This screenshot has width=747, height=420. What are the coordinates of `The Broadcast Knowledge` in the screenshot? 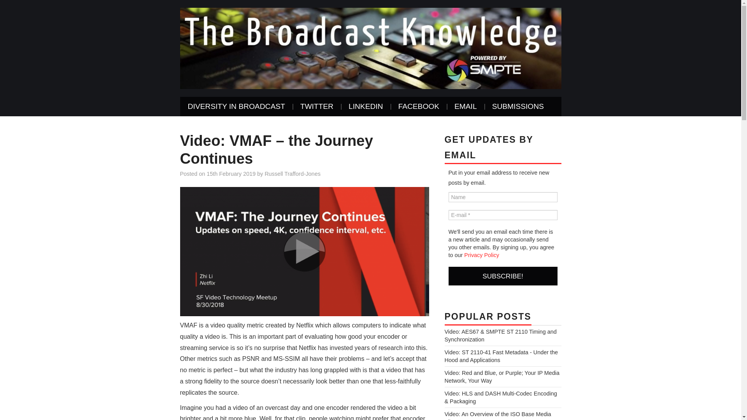 It's located at (370, 47).